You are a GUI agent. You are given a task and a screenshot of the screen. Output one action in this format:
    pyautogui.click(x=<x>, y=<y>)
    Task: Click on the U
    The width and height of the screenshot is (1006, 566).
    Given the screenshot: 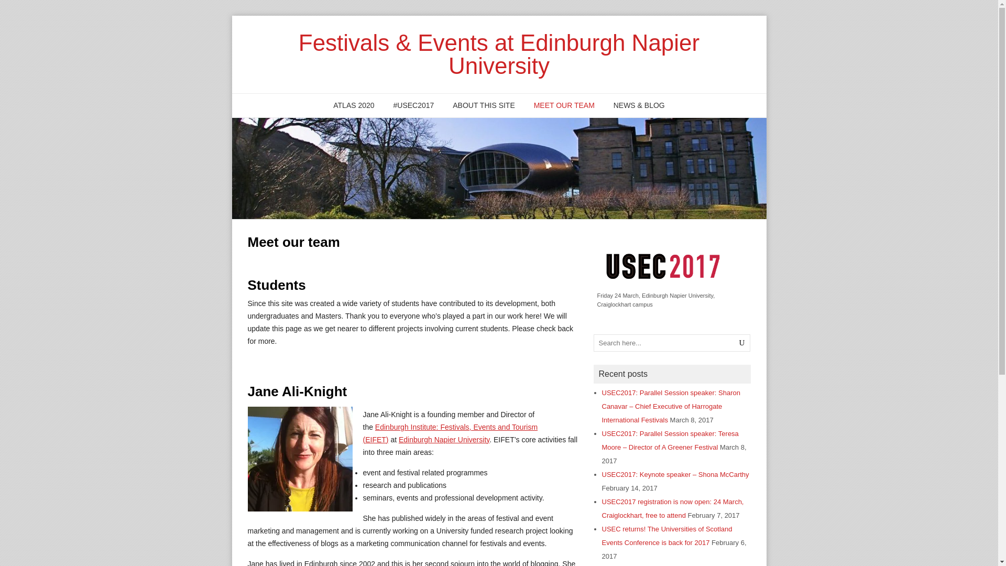 What is the action you would take?
    pyautogui.click(x=742, y=343)
    